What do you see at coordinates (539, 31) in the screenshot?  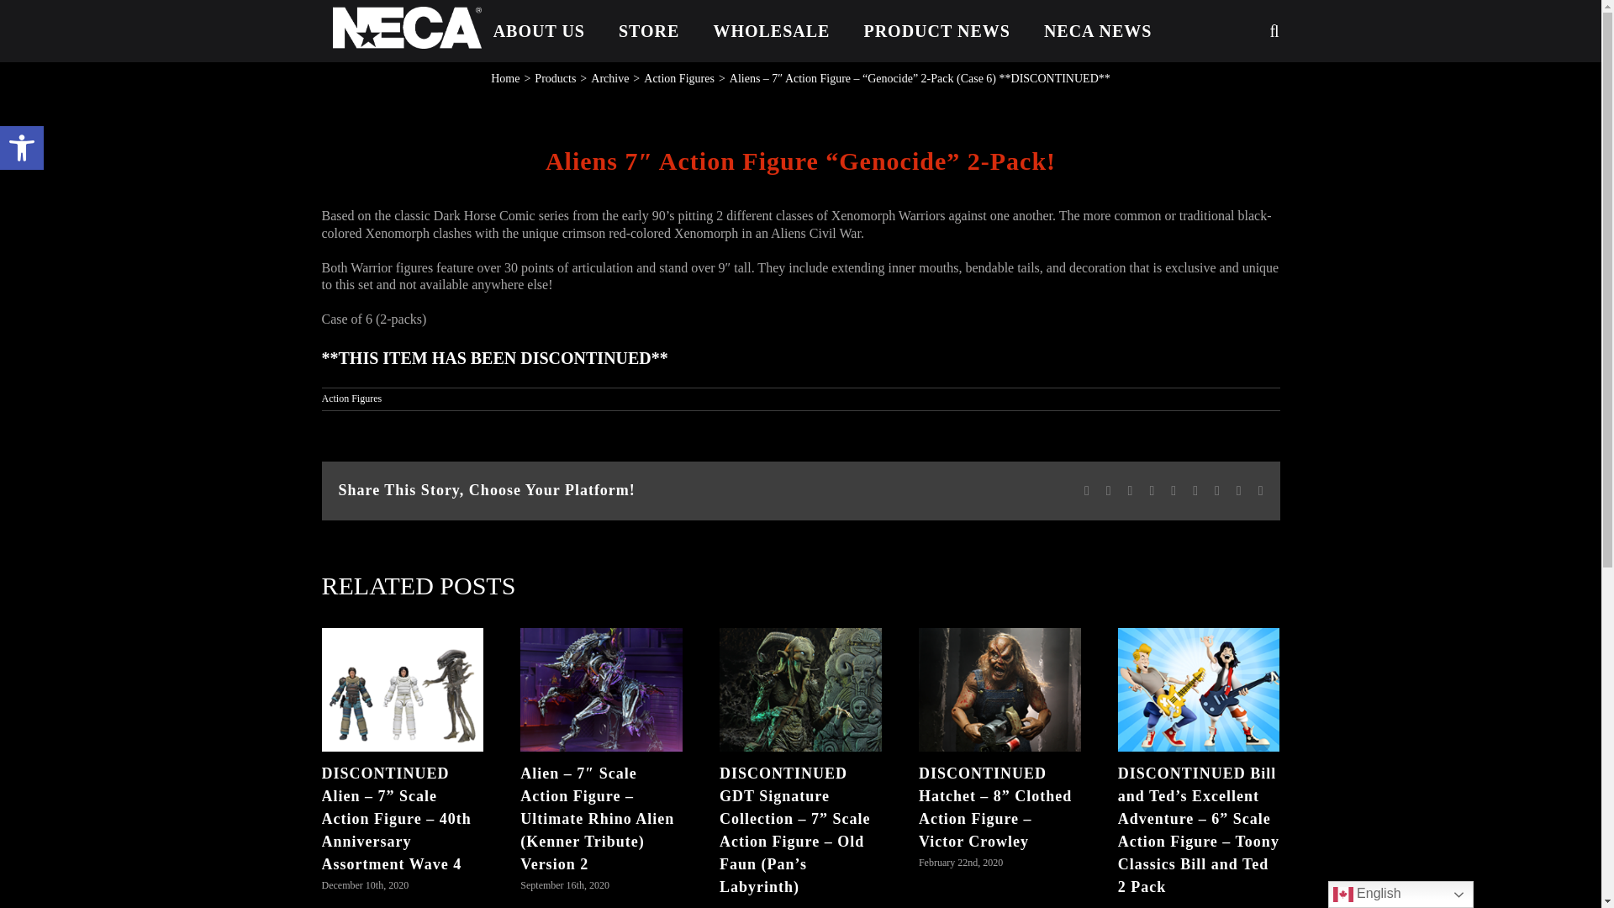 I see `ABOUT US` at bounding box center [539, 31].